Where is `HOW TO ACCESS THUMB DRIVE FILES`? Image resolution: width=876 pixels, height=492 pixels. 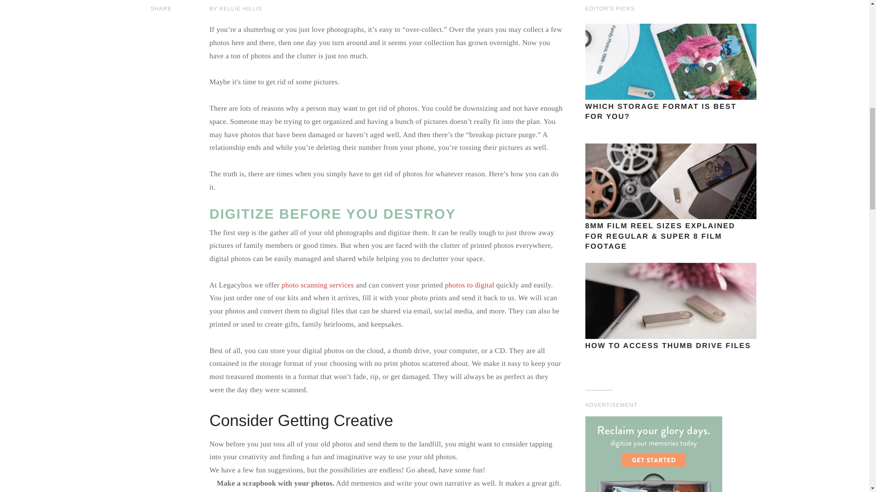 HOW TO ACCESS THUMB DRIVE FILES is located at coordinates (670, 301).